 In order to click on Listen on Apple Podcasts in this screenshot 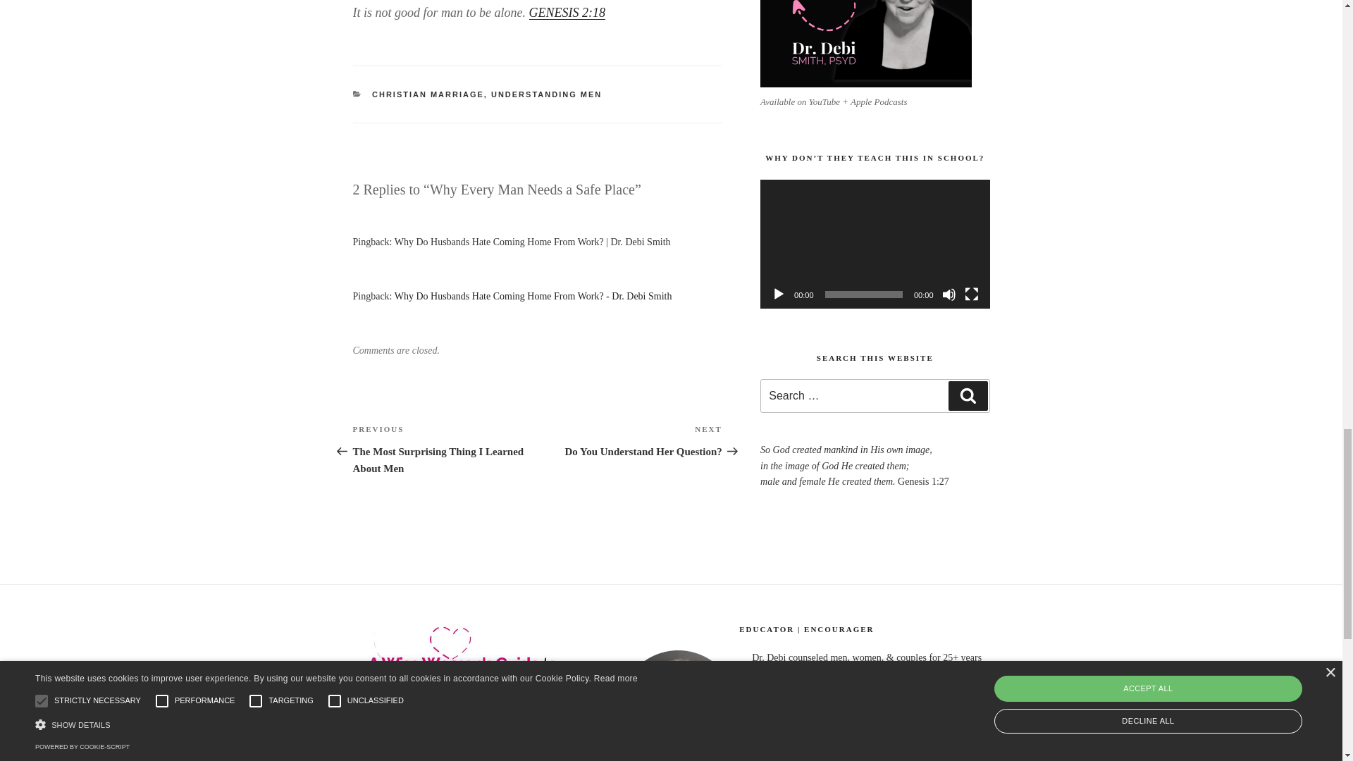, I will do `click(567, 13)`.